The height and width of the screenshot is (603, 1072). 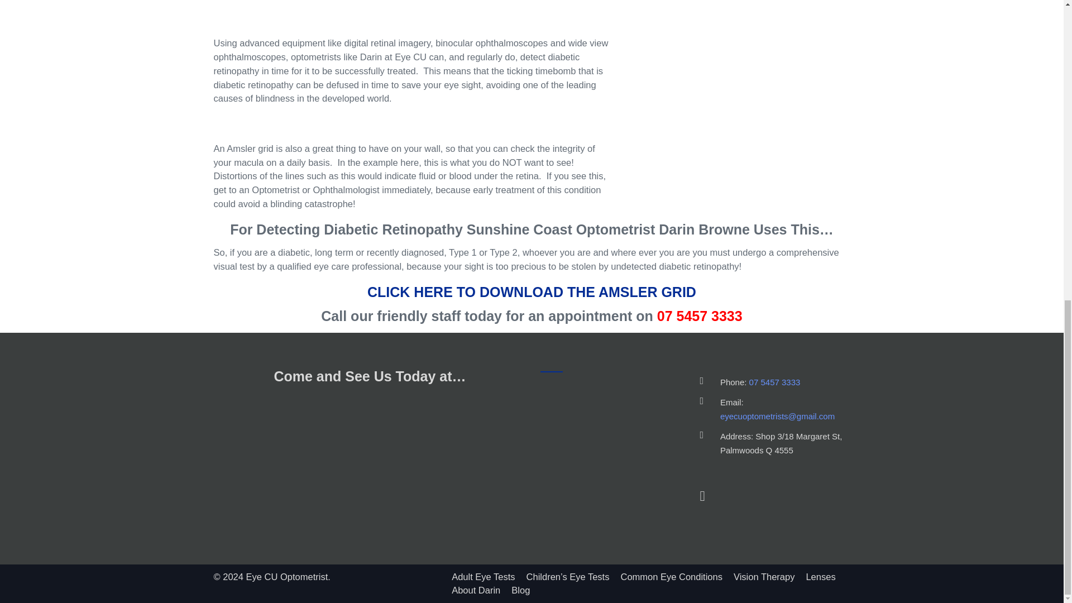 What do you see at coordinates (532, 291) in the screenshot?
I see `CLICK HERE TO DOWNLOAD THE AMSLER GRID` at bounding box center [532, 291].